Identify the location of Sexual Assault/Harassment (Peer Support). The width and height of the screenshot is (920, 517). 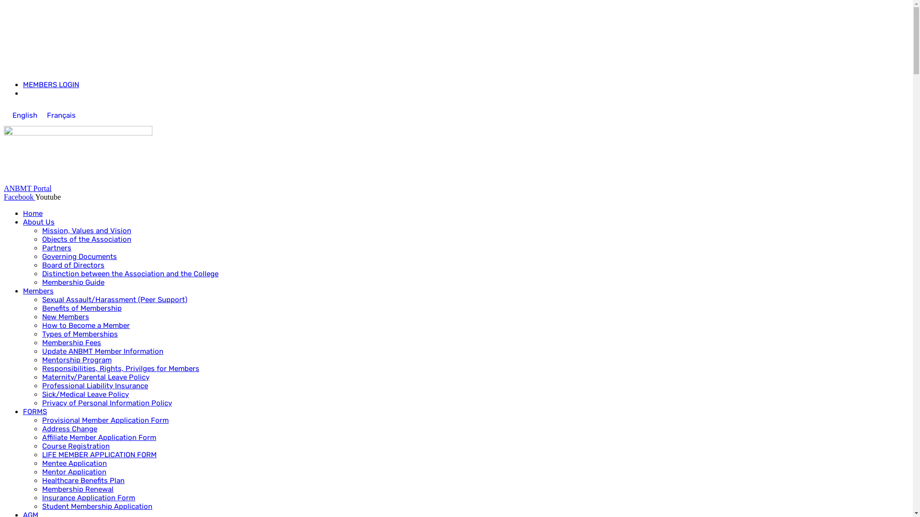
(69, 68).